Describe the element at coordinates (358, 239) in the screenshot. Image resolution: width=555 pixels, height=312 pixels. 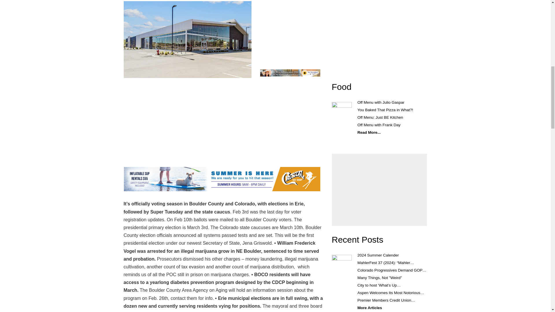
I see `Top Stories from our latest issue.` at that location.